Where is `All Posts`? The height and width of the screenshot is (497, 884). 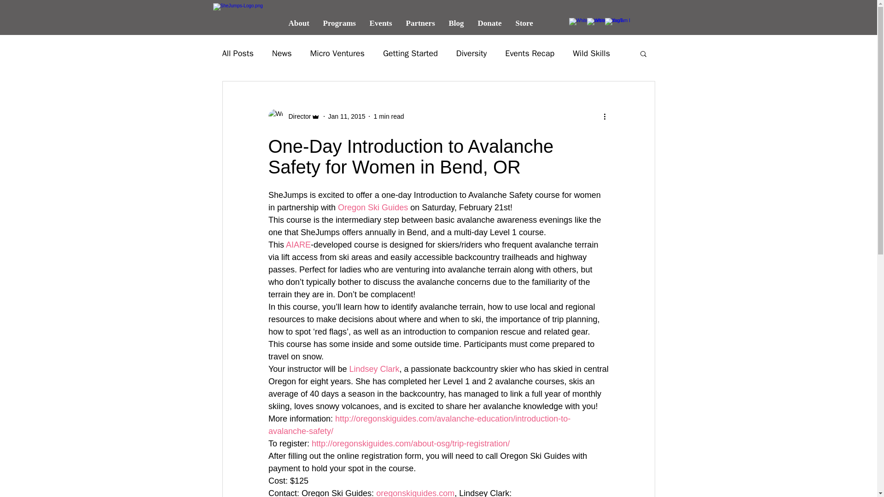 All Posts is located at coordinates (237, 53).